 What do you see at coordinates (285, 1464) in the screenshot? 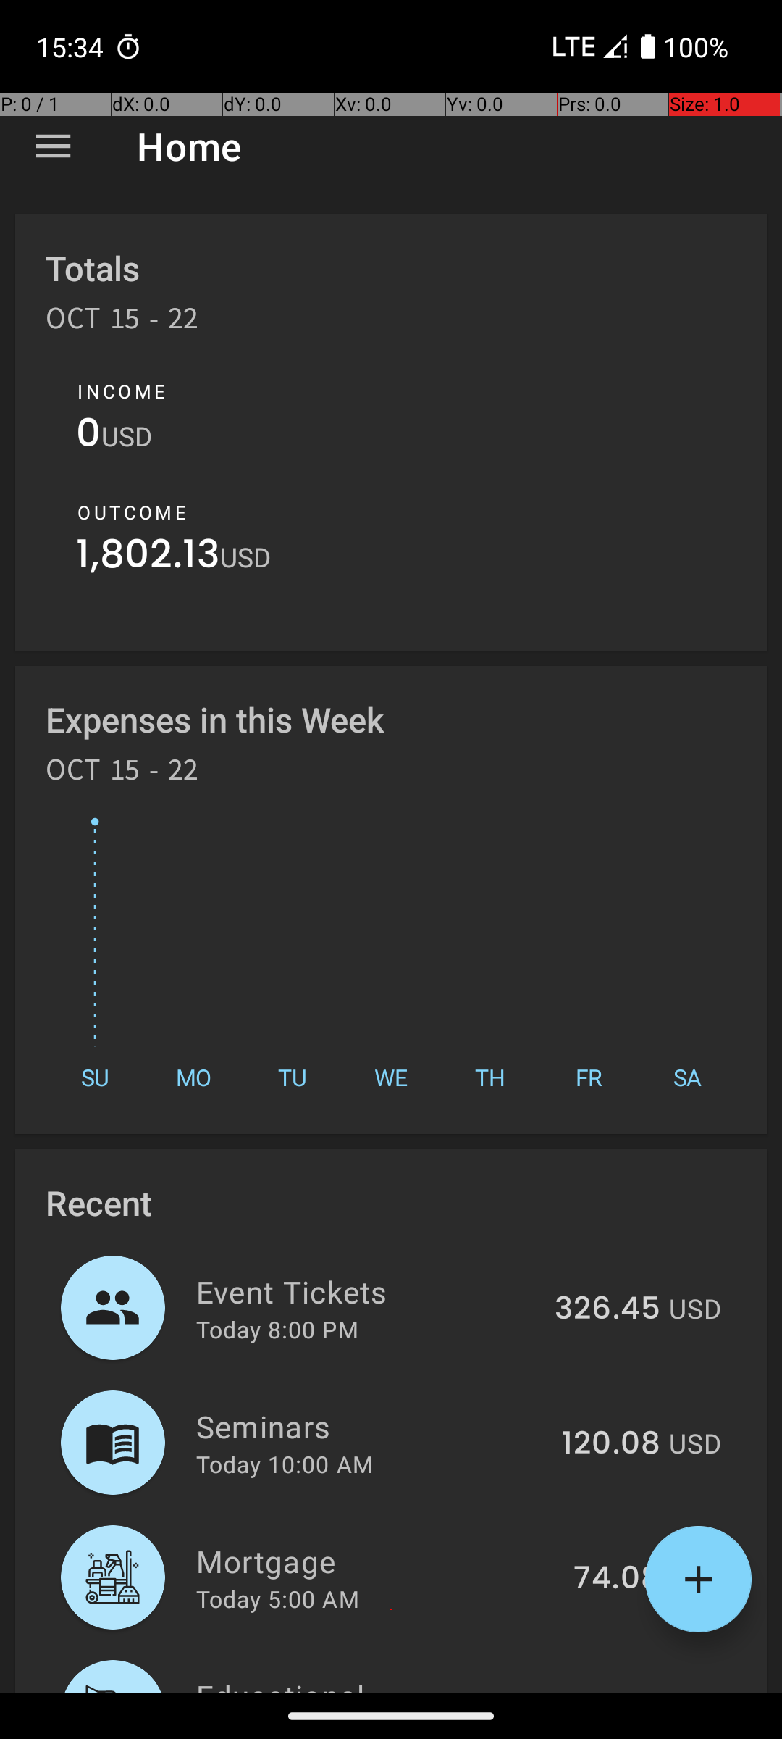
I see `Today 10:00 AM` at bounding box center [285, 1464].